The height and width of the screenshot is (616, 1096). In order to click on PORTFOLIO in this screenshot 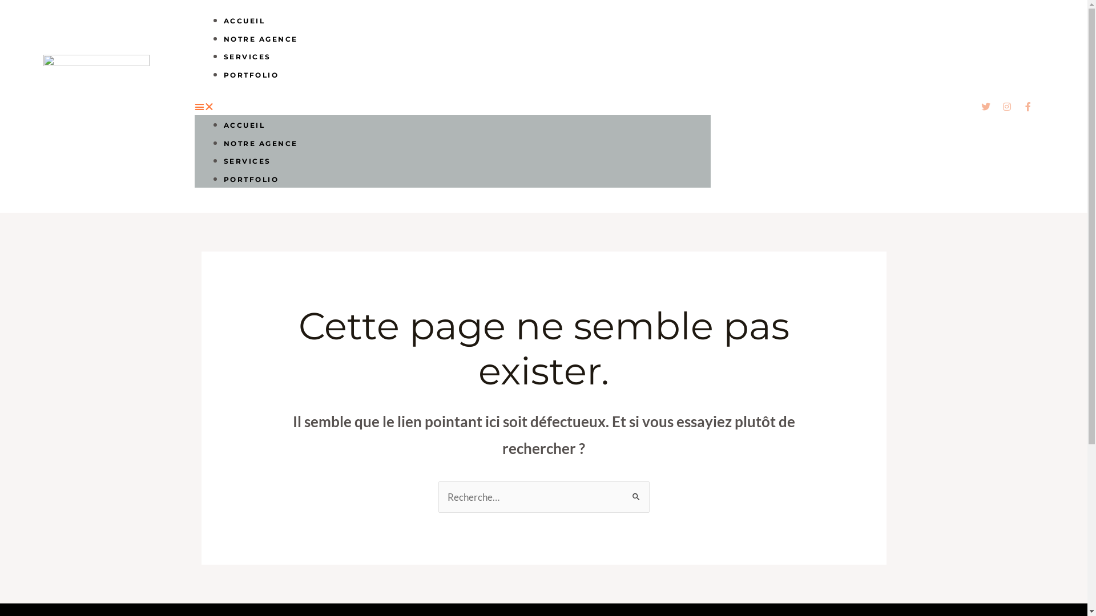, I will do `click(251, 179)`.